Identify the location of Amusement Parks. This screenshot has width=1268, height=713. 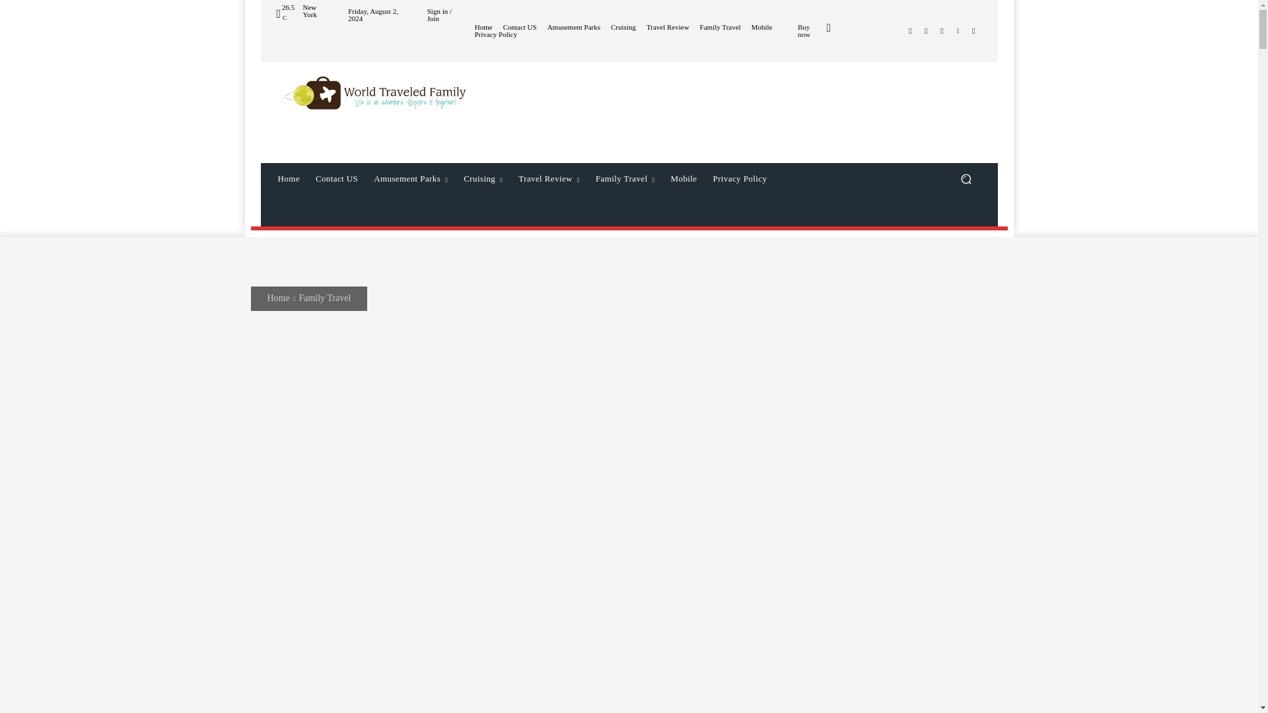
(411, 178).